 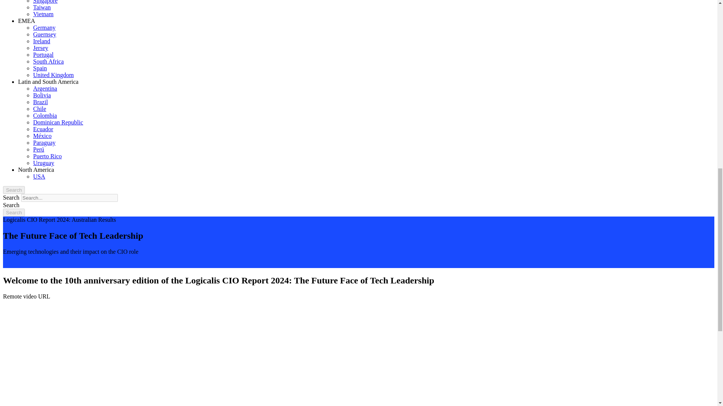 What do you see at coordinates (14, 212) in the screenshot?
I see `Search` at bounding box center [14, 212].